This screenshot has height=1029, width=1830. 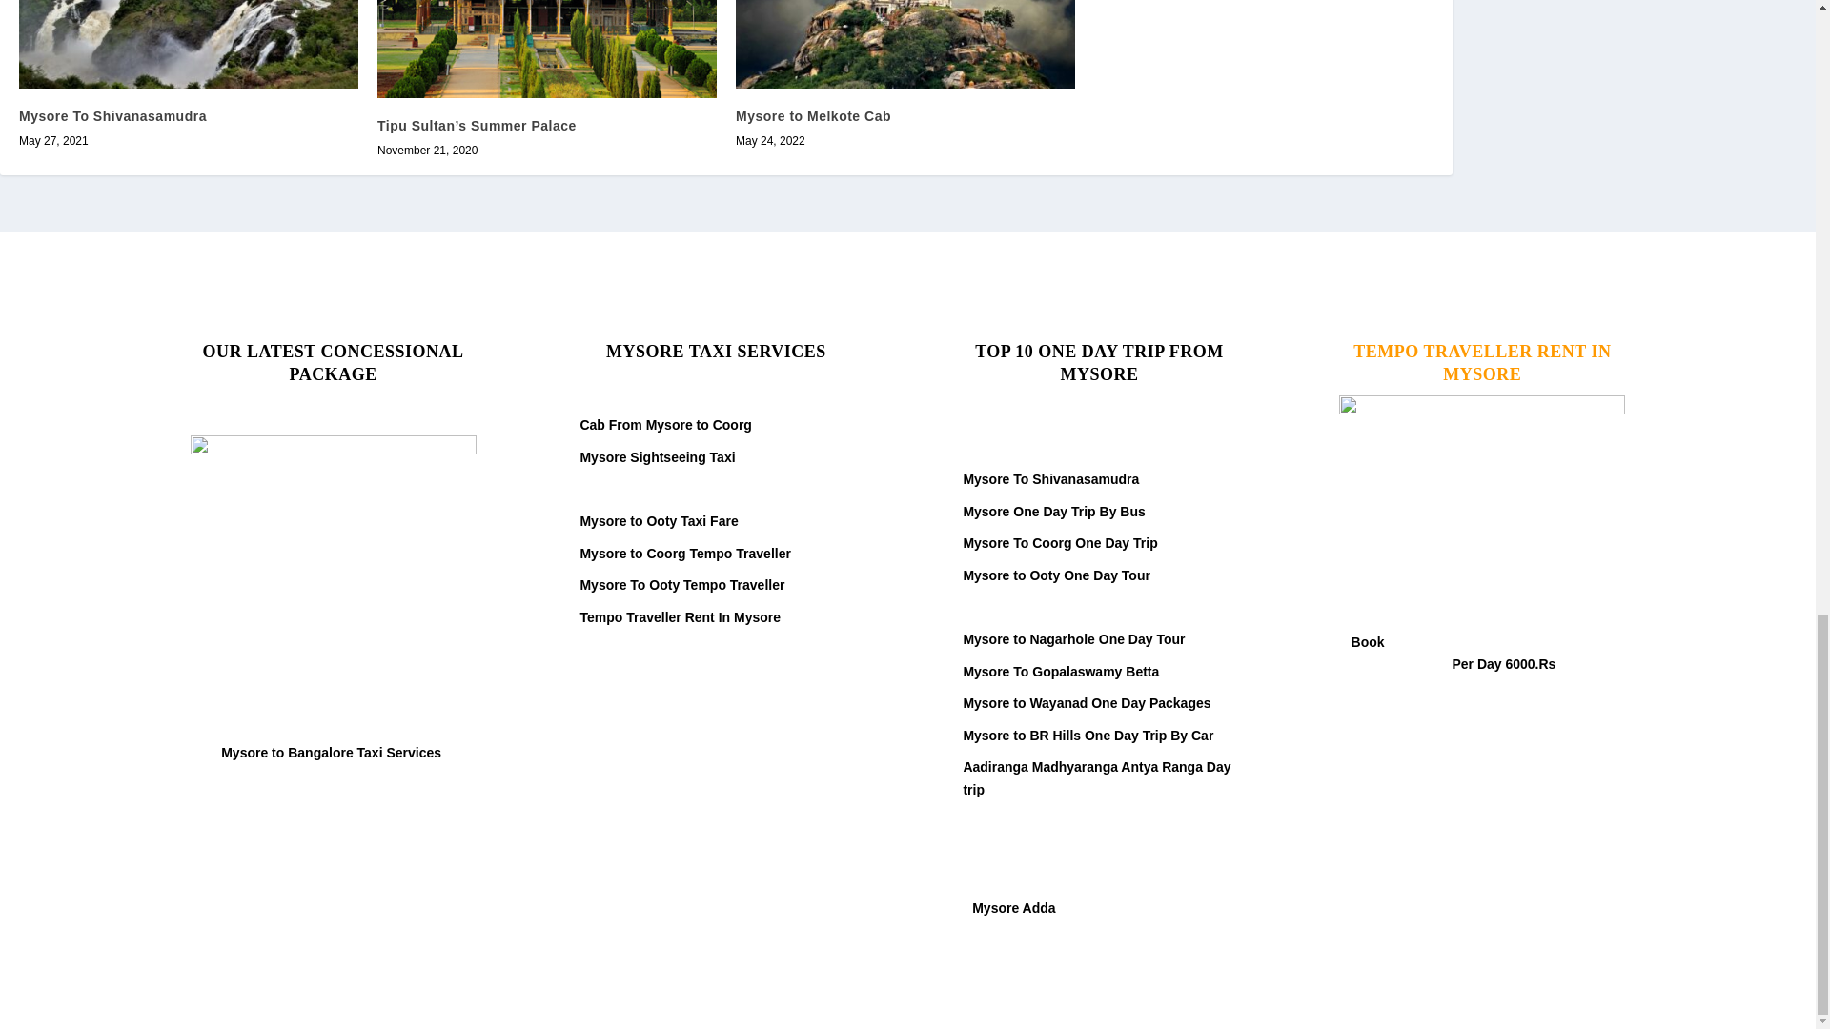 What do you see at coordinates (905, 44) in the screenshot?
I see `Mysore to Melkote Cab` at bounding box center [905, 44].